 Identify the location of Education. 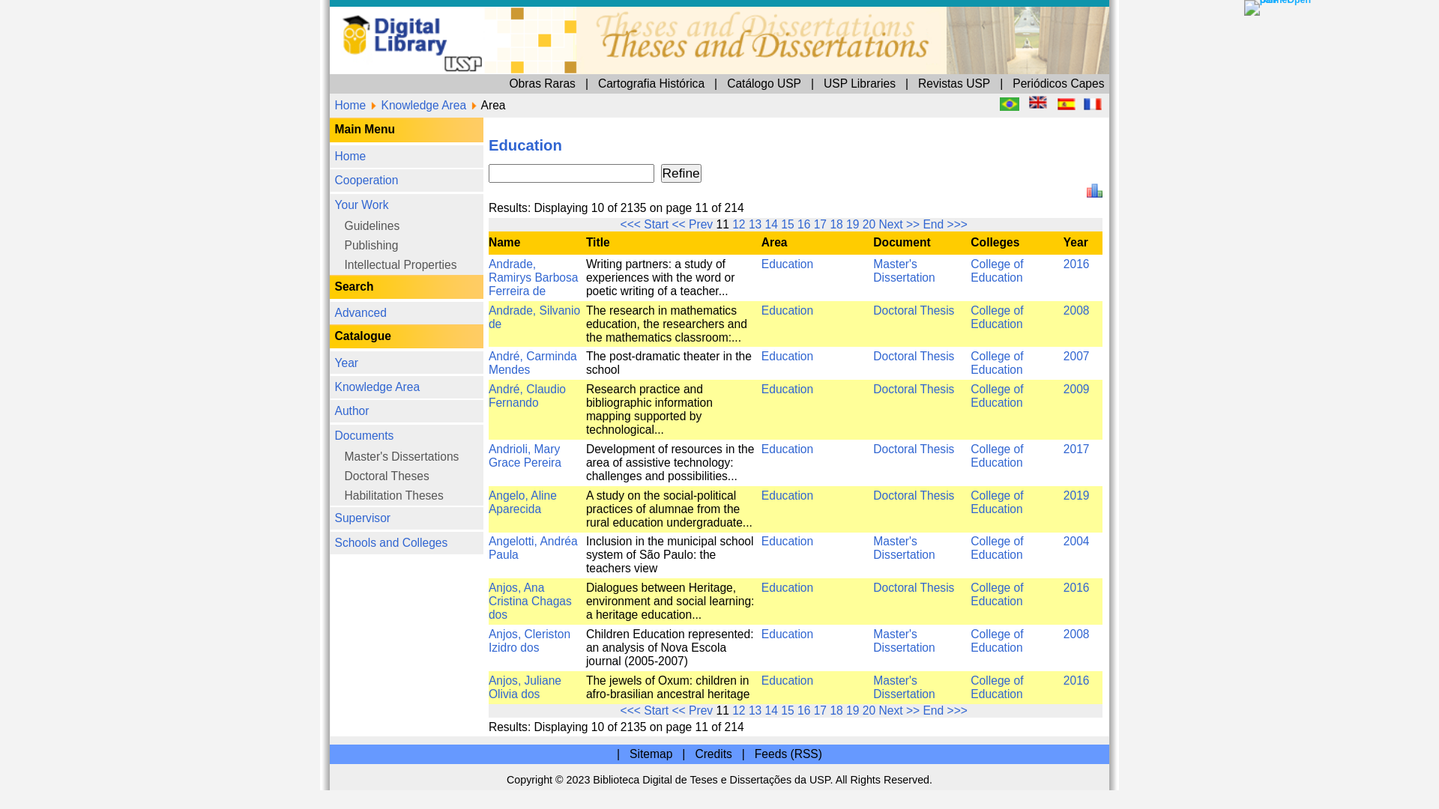
(606, 300).